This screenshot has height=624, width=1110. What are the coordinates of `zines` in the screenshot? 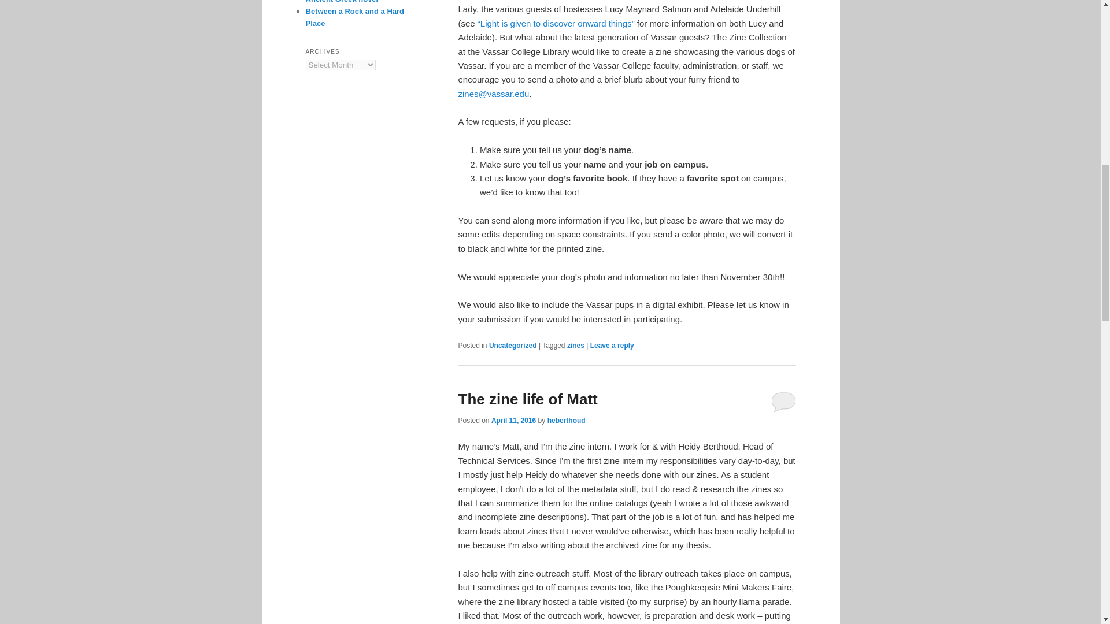 It's located at (576, 345).